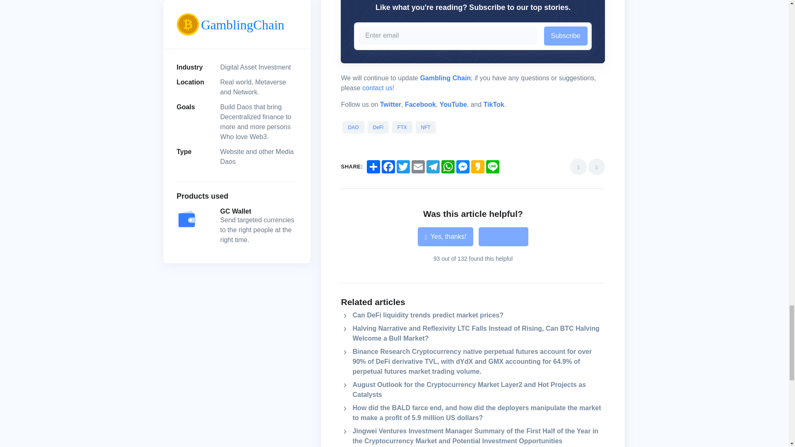 The image size is (795, 447). What do you see at coordinates (426, 127) in the screenshot?
I see `NFT` at bounding box center [426, 127].